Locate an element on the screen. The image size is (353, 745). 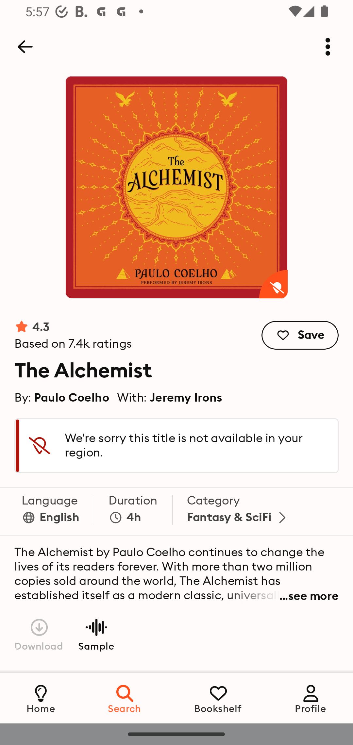
By: Paulo Coelho is located at coordinates (62, 397).